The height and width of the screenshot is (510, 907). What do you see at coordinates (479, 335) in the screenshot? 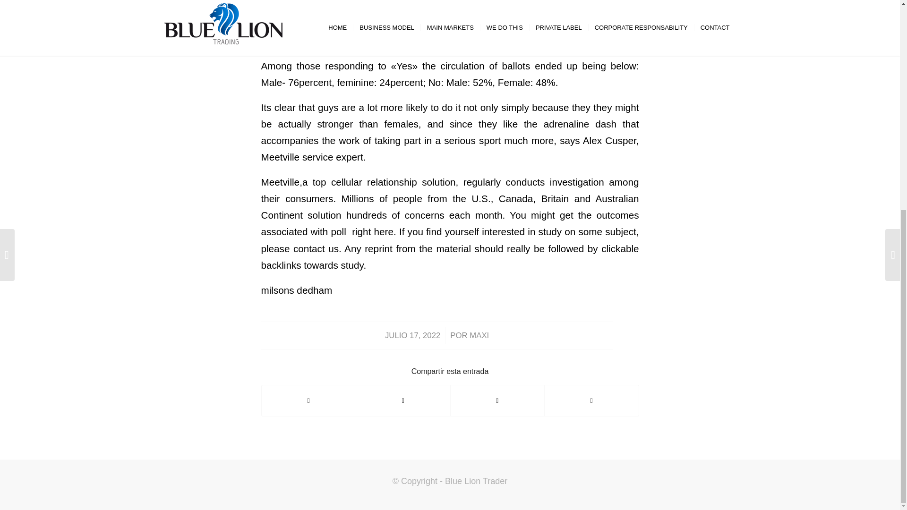
I see `MAXI` at bounding box center [479, 335].